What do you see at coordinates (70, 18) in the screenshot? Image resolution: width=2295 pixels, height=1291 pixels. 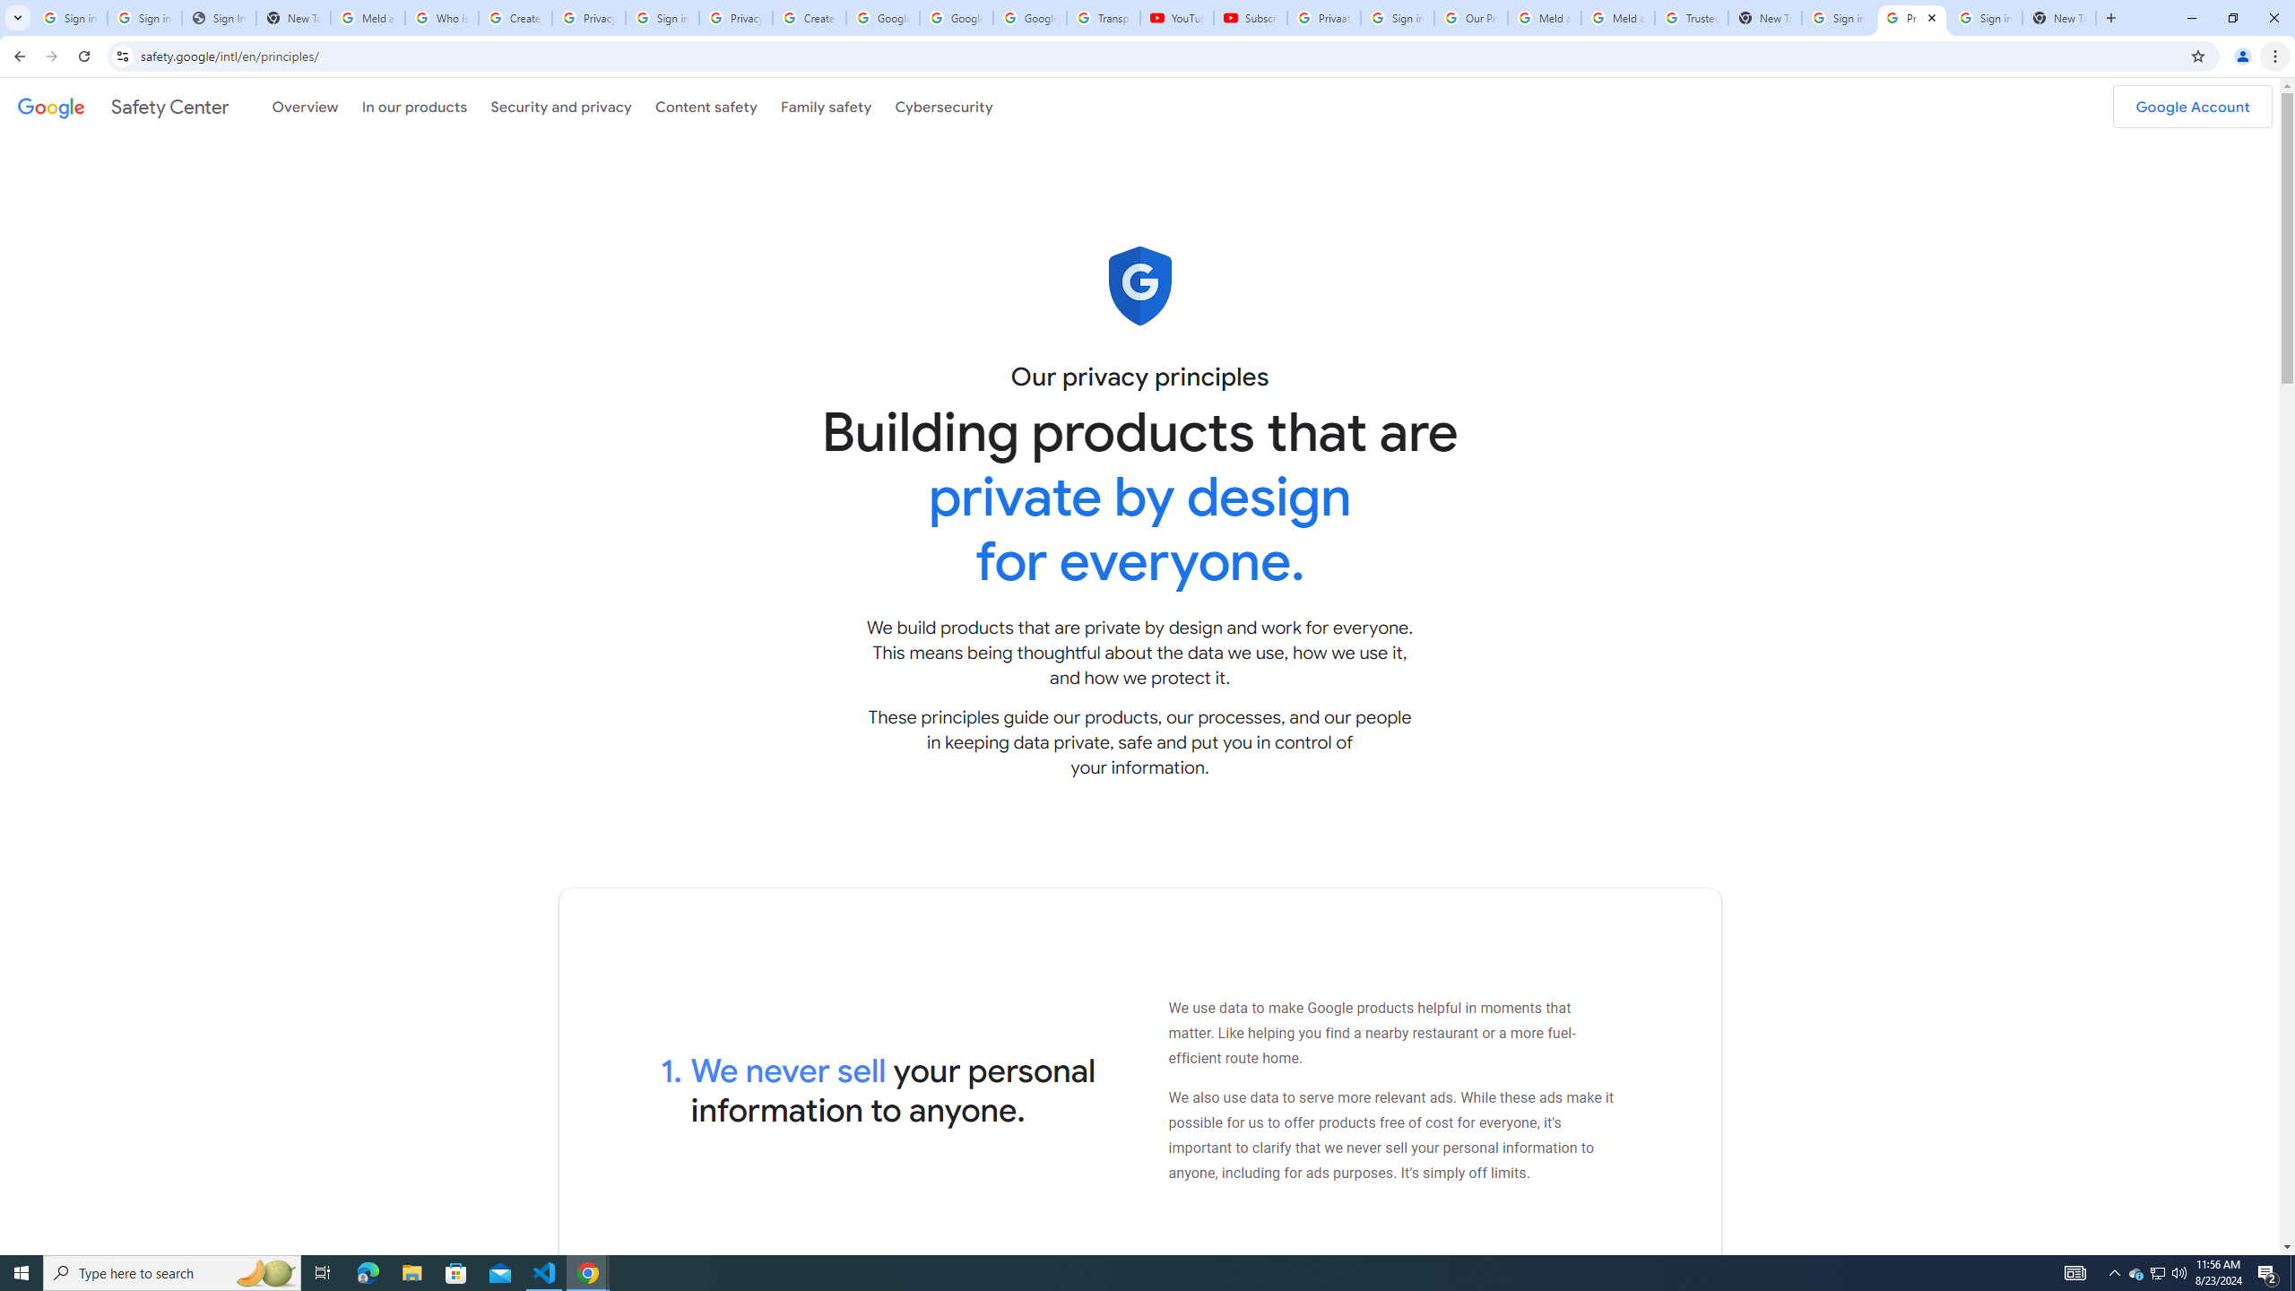 I see `Sign in - Google Accounts` at bounding box center [70, 18].